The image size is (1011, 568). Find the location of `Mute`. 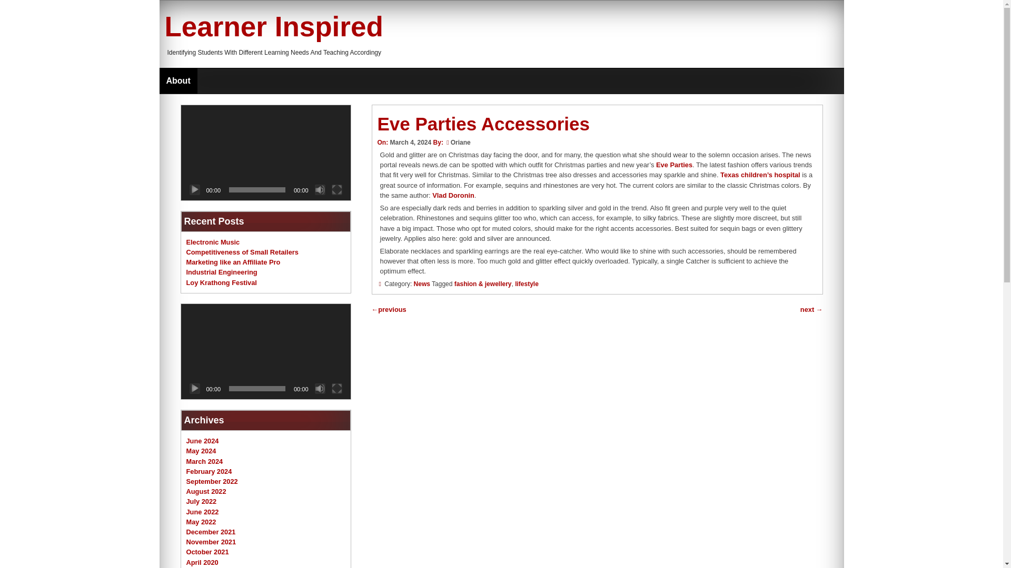

Mute is located at coordinates (320, 389).